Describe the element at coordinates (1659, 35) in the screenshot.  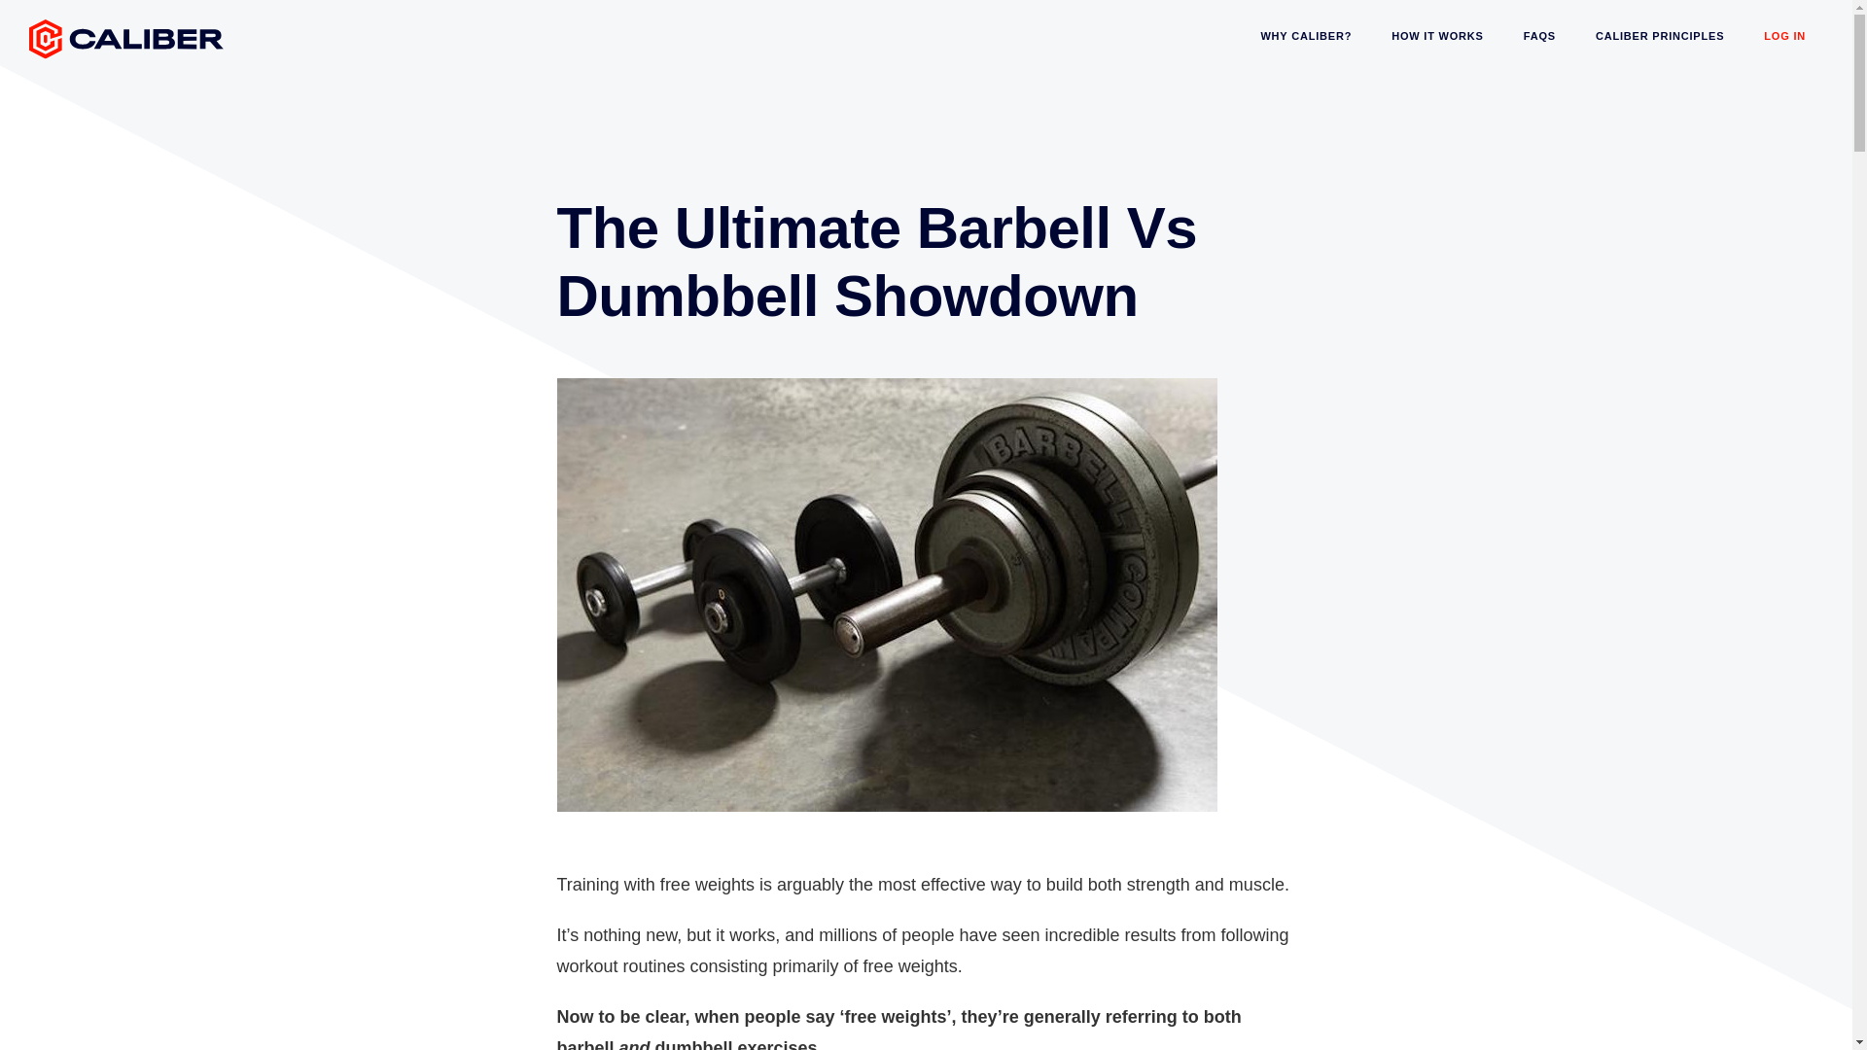
I see `CALIBER PRINCIPLES` at that location.